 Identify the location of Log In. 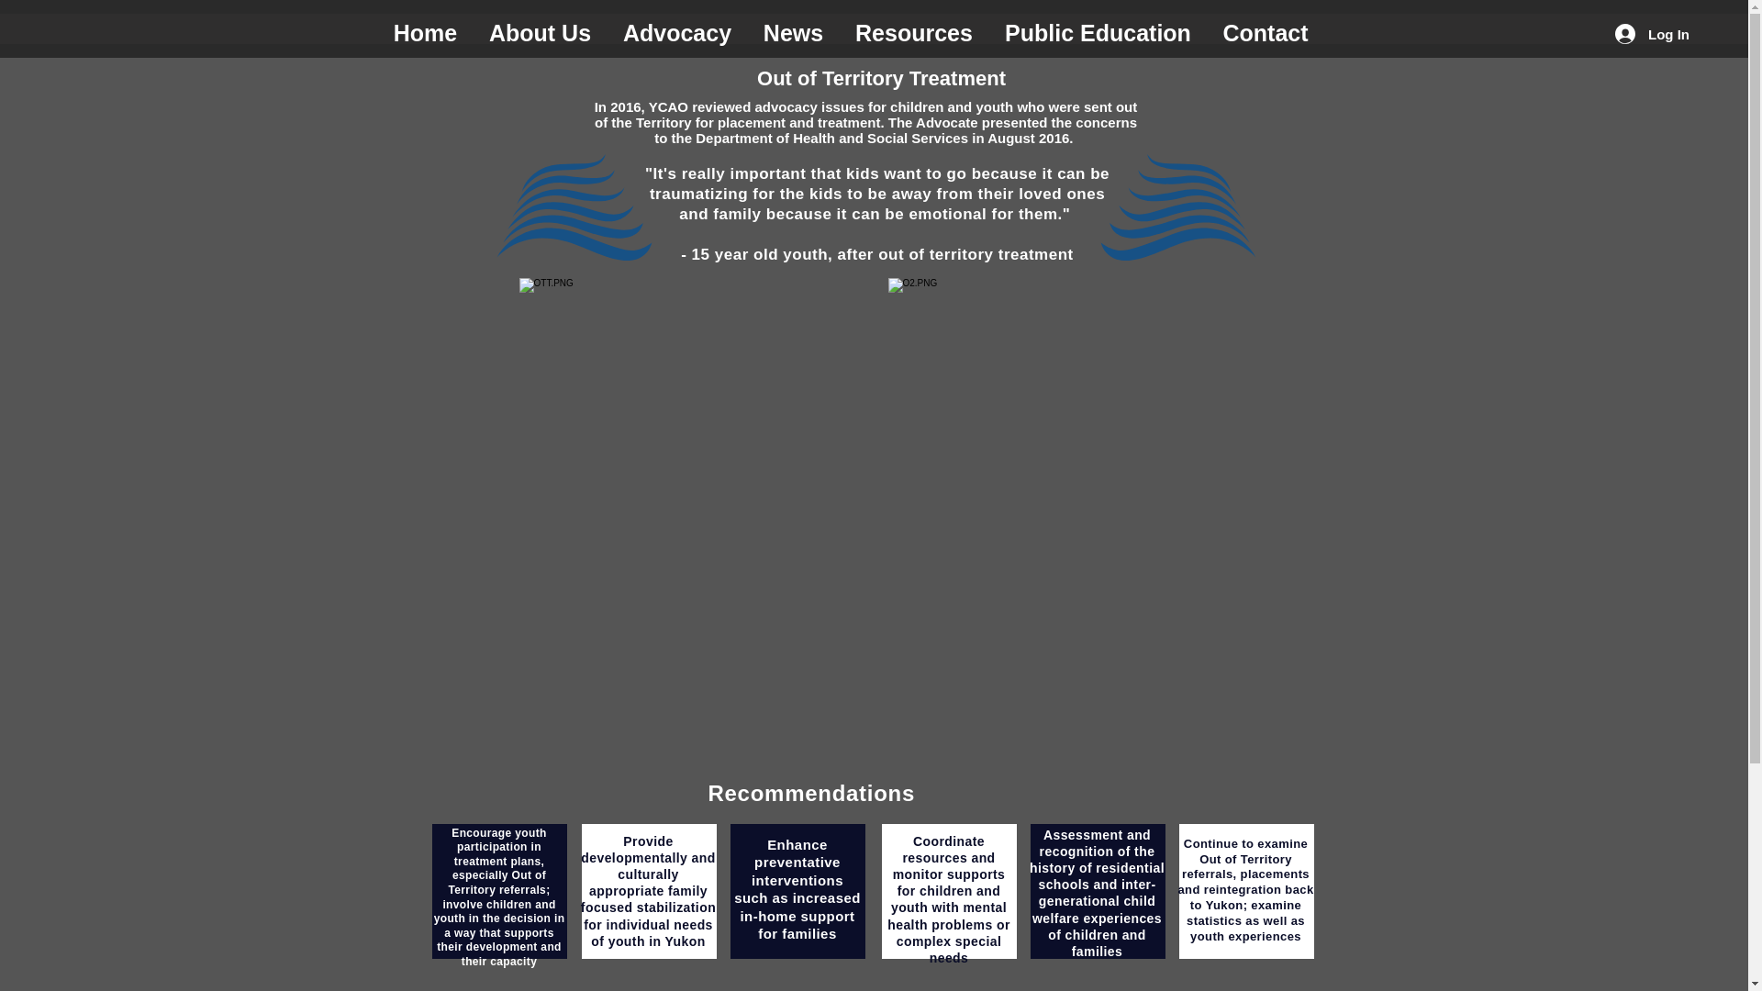
(1652, 34).